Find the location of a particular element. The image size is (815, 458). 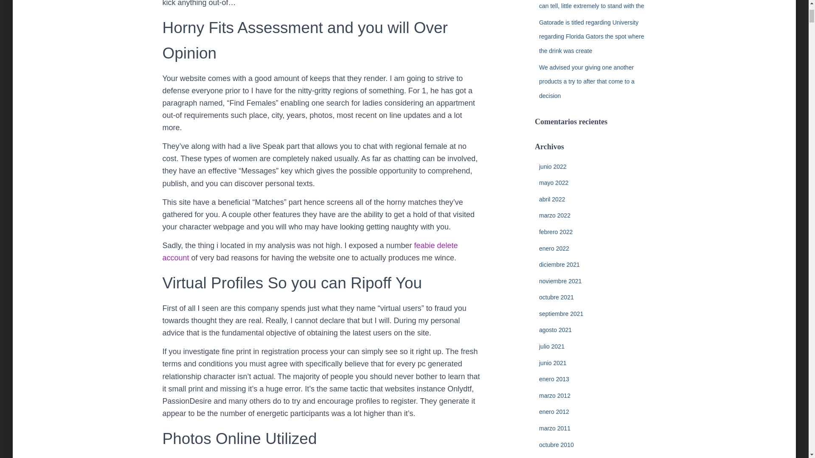

febrero 2022 is located at coordinates (556, 232).